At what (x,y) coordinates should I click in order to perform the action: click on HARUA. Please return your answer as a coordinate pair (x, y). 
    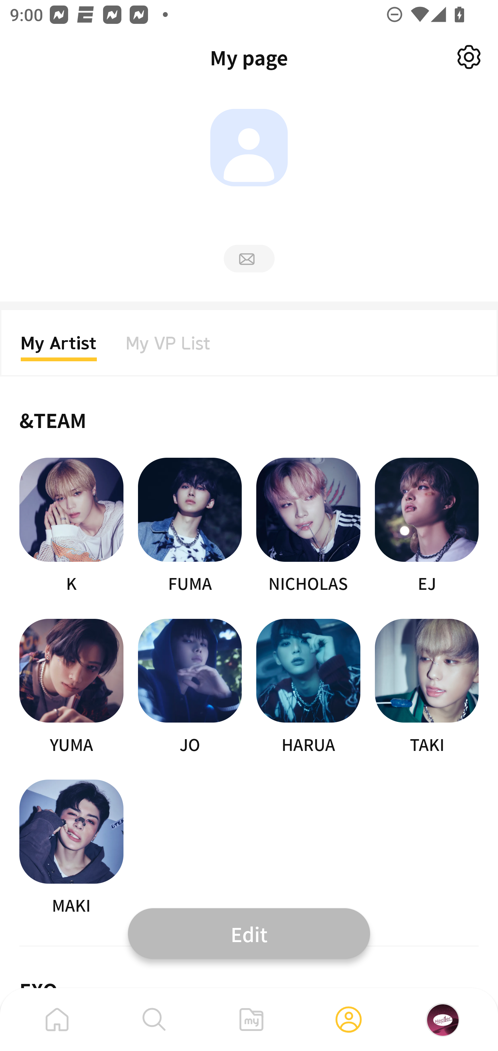
    Looking at the image, I should click on (308, 687).